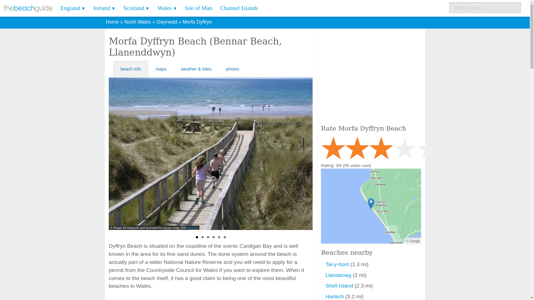 This screenshot has width=534, height=300. I want to click on Licence, so click(393, 227).